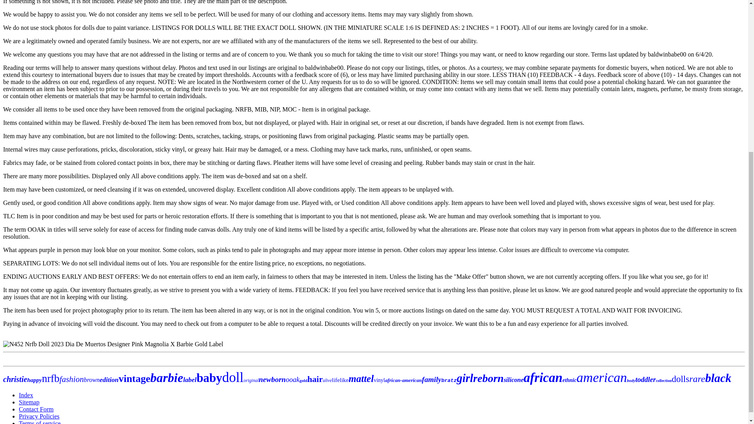 This screenshot has width=754, height=424. What do you see at coordinates (272, 379) in the screenshot?
I see `newborn` at bounding box center [272, 379].